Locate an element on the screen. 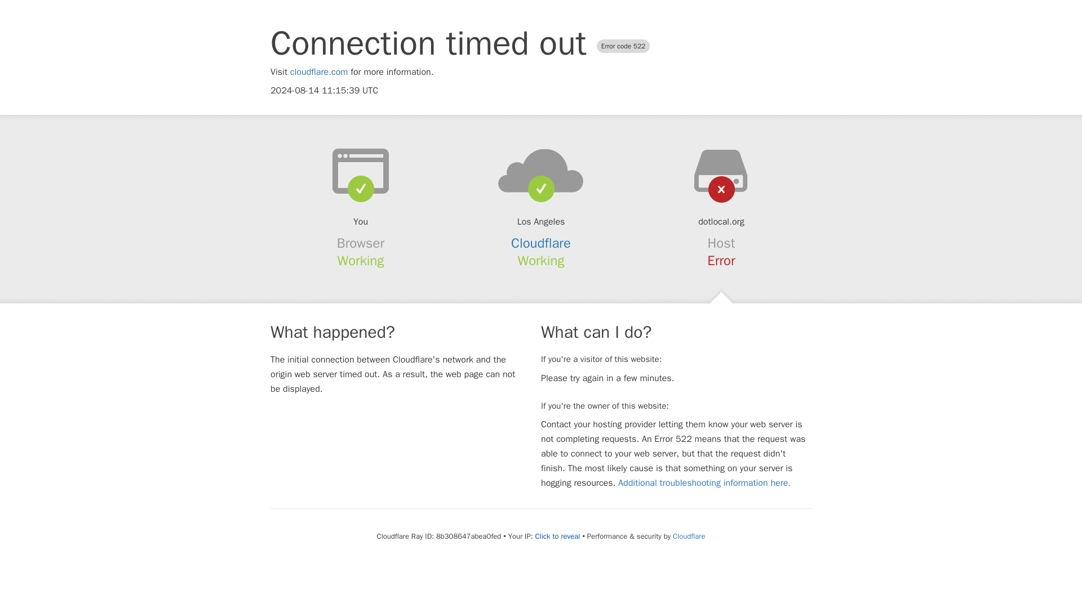  Click to reveal is located at coordinates (558, 536).